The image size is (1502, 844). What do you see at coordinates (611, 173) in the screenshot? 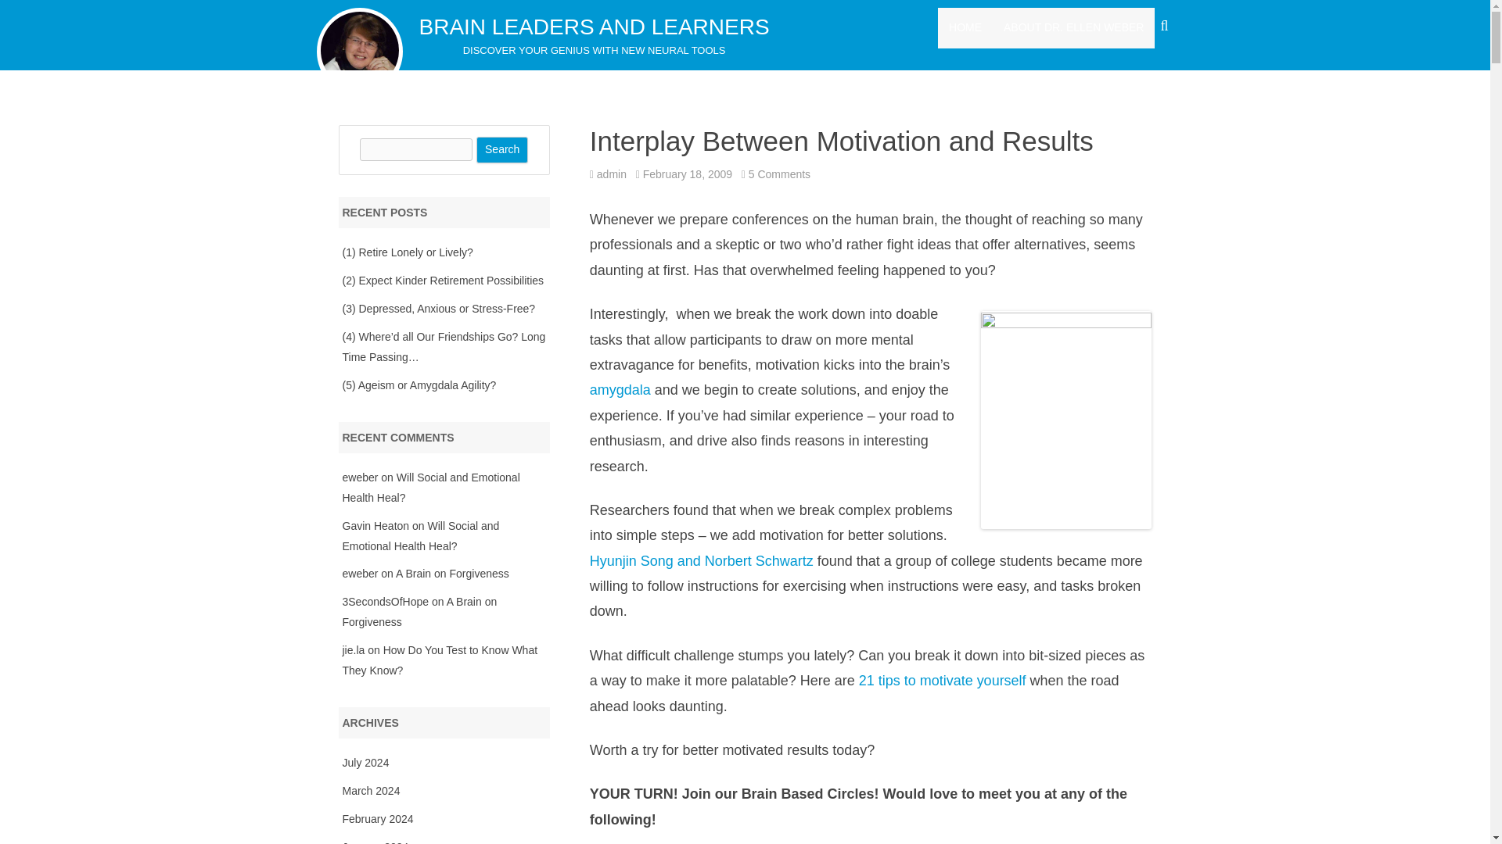
I see `ABOUT DR. ELLEN WEBER` at bounding box center [611, 173].